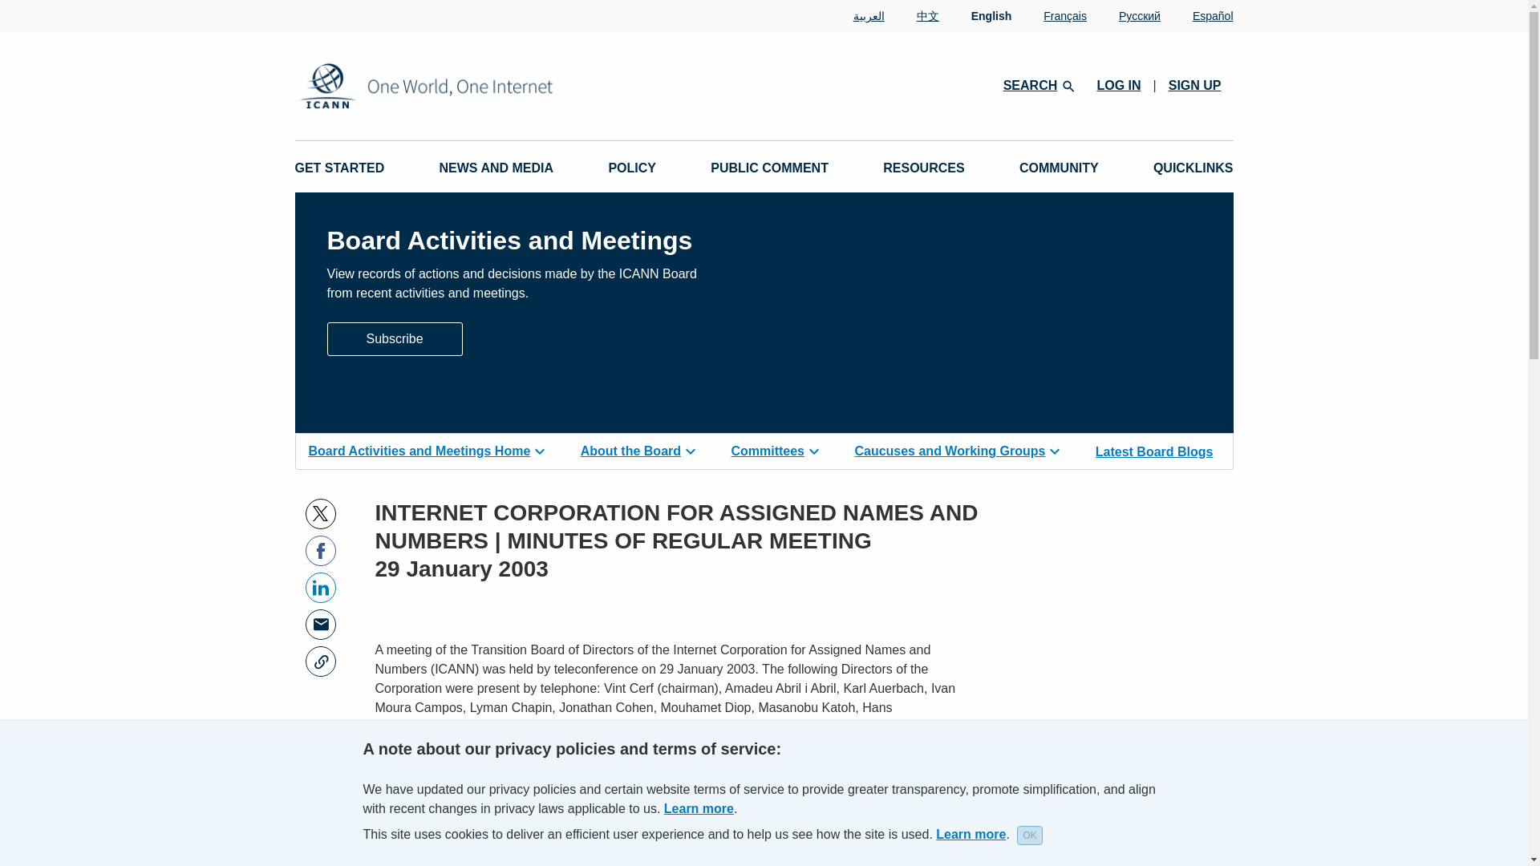 This screenshot has width=1540, height=866. What do you see at coordinates (478, 86) in the screenshot?
I see `Logo` at bounding box center [478, 86].